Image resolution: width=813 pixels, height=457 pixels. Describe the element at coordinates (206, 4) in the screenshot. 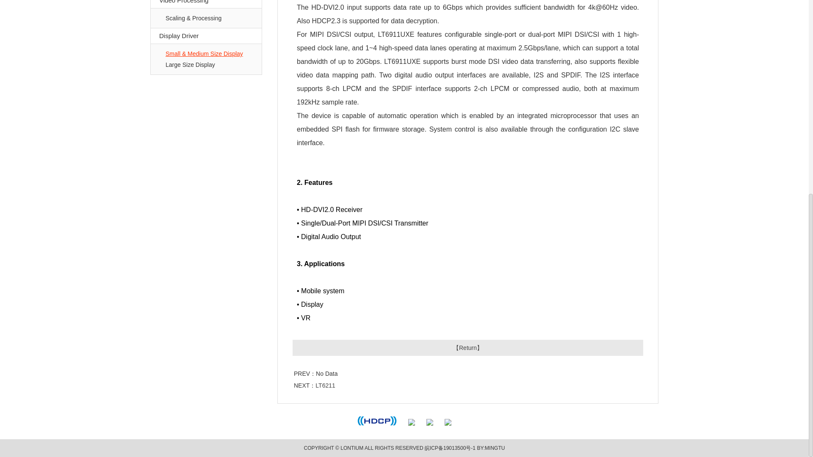

I see `Video Processing` at that location.